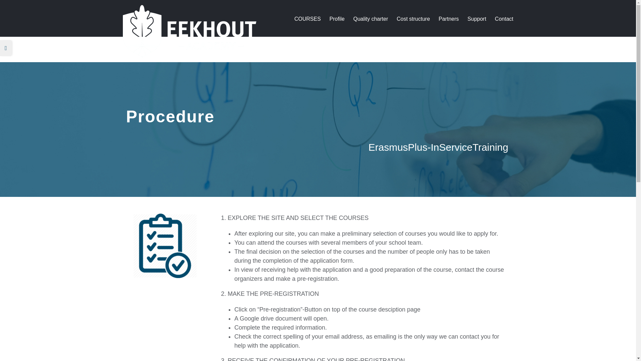  Describe the element at coordinates (413, 18) in the screenshot. I see `Cost structure` at that location.